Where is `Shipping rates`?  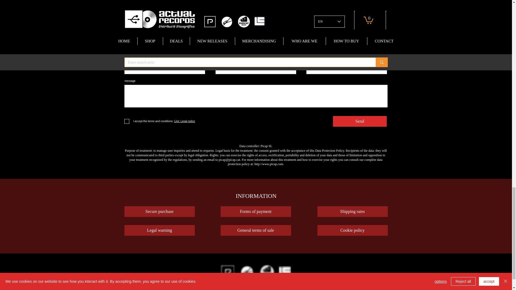
Shipping rates is located at coordinates (352, 211).